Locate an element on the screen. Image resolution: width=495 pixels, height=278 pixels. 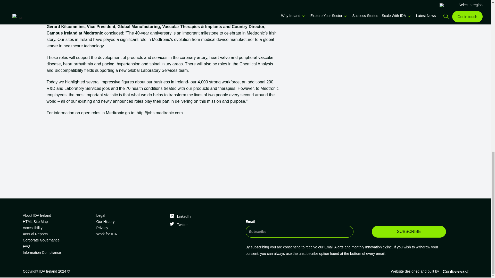
Information Compliance is located at coordinates (57, 252).